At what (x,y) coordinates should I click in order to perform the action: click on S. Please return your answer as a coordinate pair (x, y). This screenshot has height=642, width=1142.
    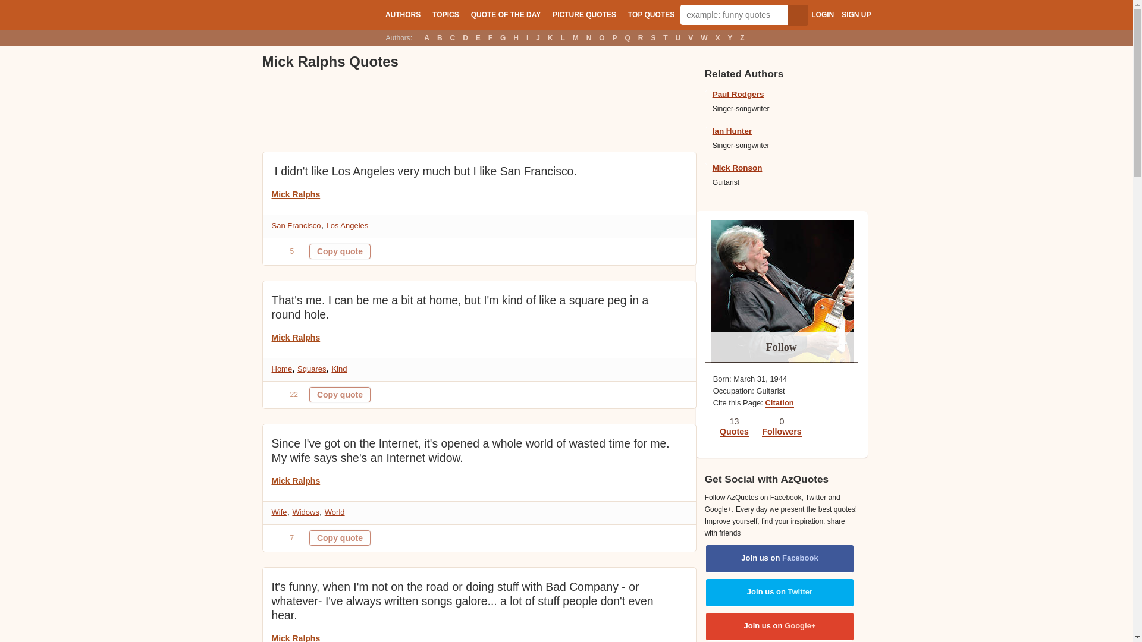
    Looking at the image, I should click on (653, 37).